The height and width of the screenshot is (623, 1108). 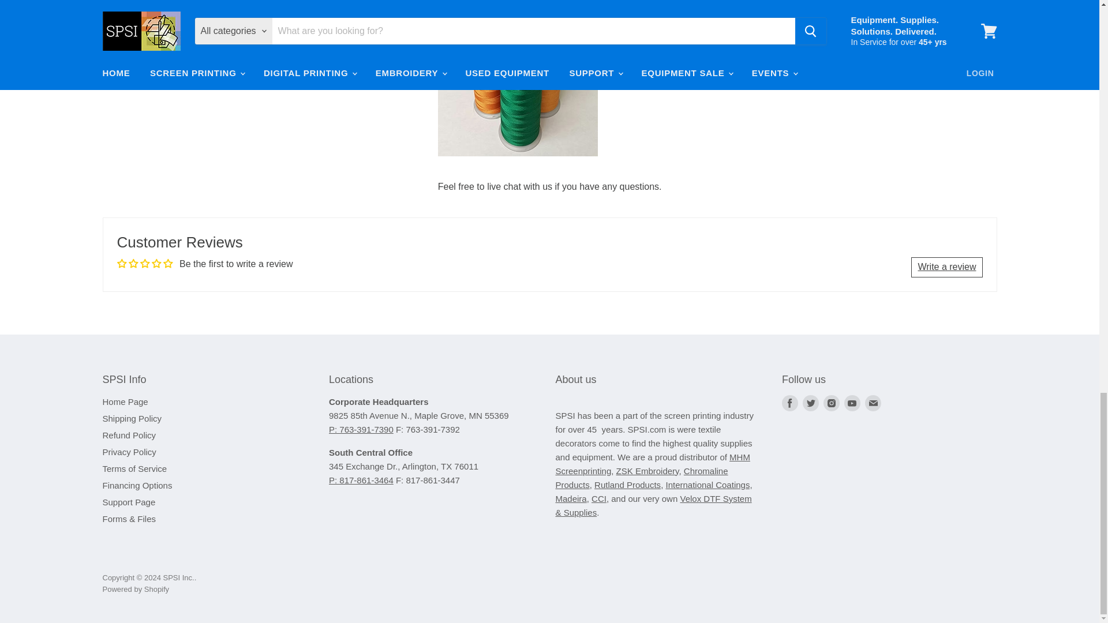 I want to click on Chemical Consultants, so click(x=599, y=498).